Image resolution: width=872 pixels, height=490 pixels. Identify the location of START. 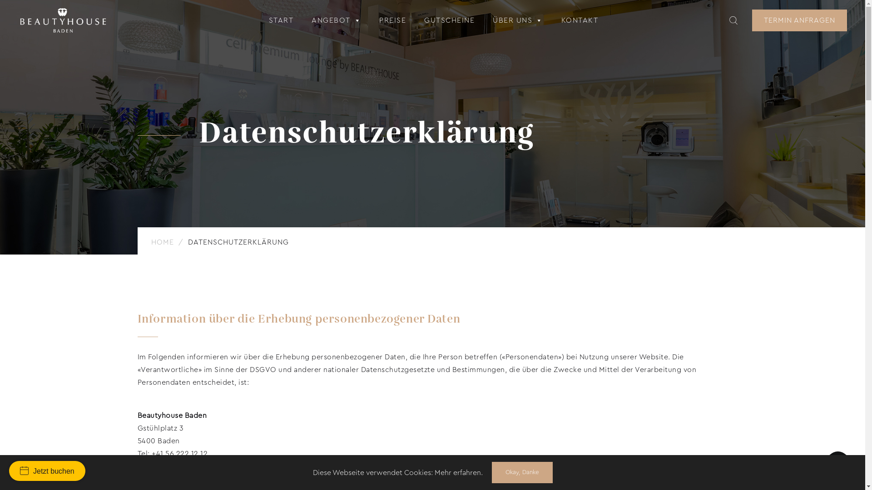
(282, 20).